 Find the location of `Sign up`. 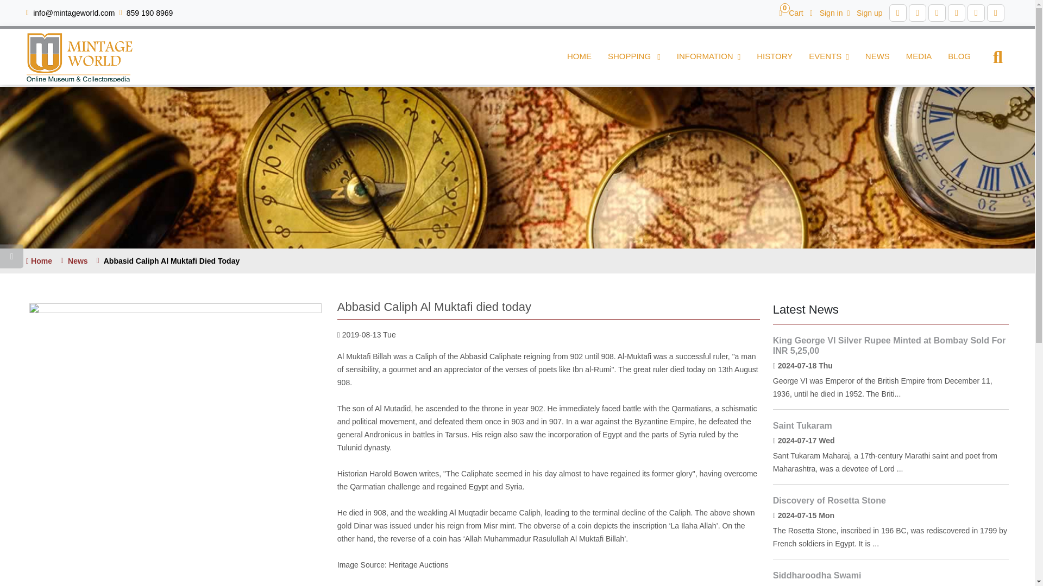

Sign up is located at coordinates (865, 12).